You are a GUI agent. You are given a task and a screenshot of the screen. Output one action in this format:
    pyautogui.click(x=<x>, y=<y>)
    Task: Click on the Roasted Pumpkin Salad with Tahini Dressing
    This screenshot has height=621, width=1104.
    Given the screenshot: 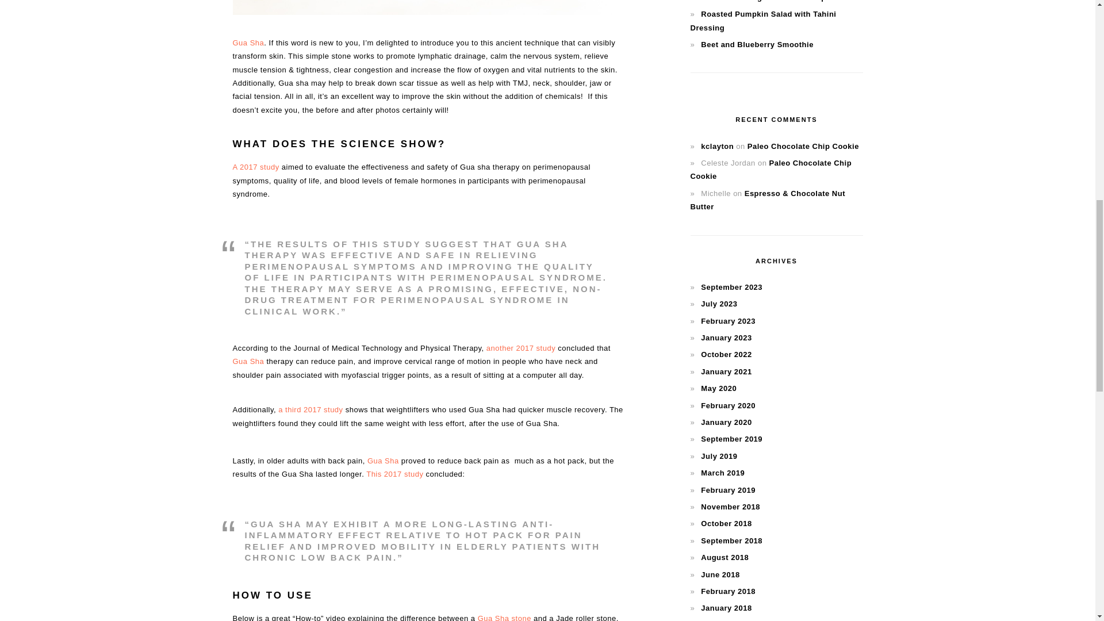 What is the action you would take?
    pyautogui.click(x=762, y=21)
    